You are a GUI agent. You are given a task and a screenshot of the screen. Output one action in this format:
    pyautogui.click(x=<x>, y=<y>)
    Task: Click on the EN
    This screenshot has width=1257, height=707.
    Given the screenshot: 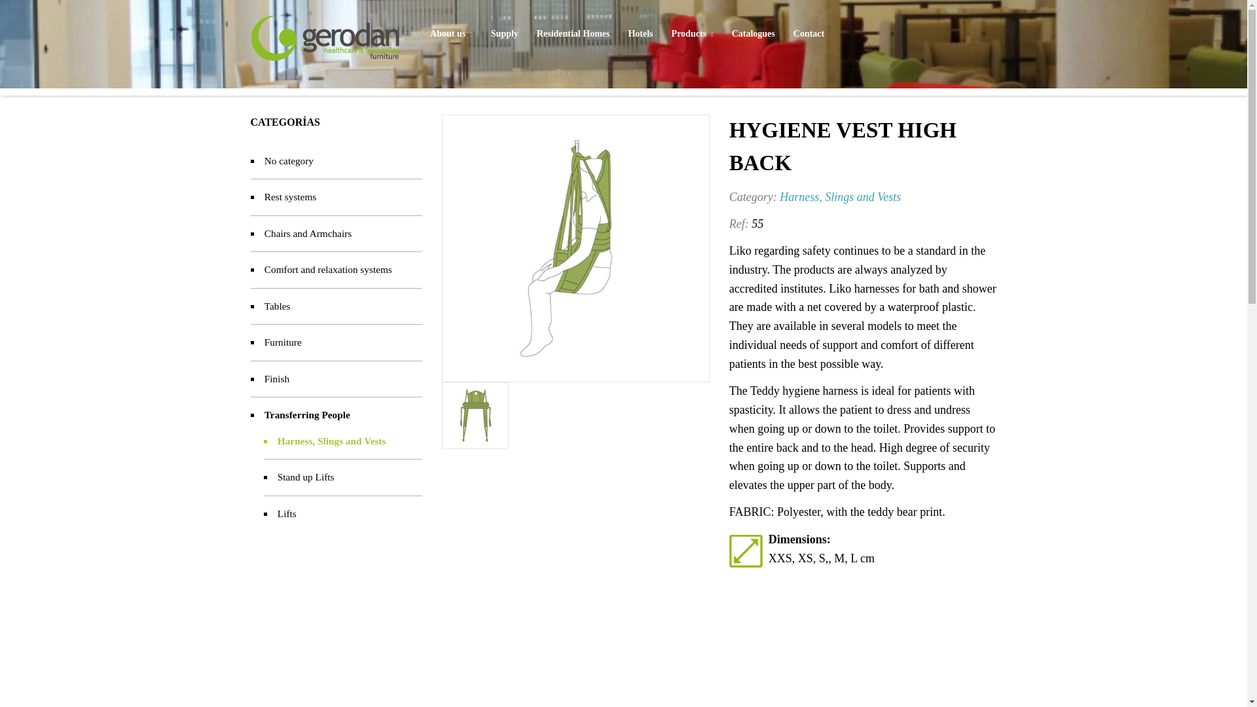 What is the action you would take?
    pyautogui.click(x=973, y=2)
    